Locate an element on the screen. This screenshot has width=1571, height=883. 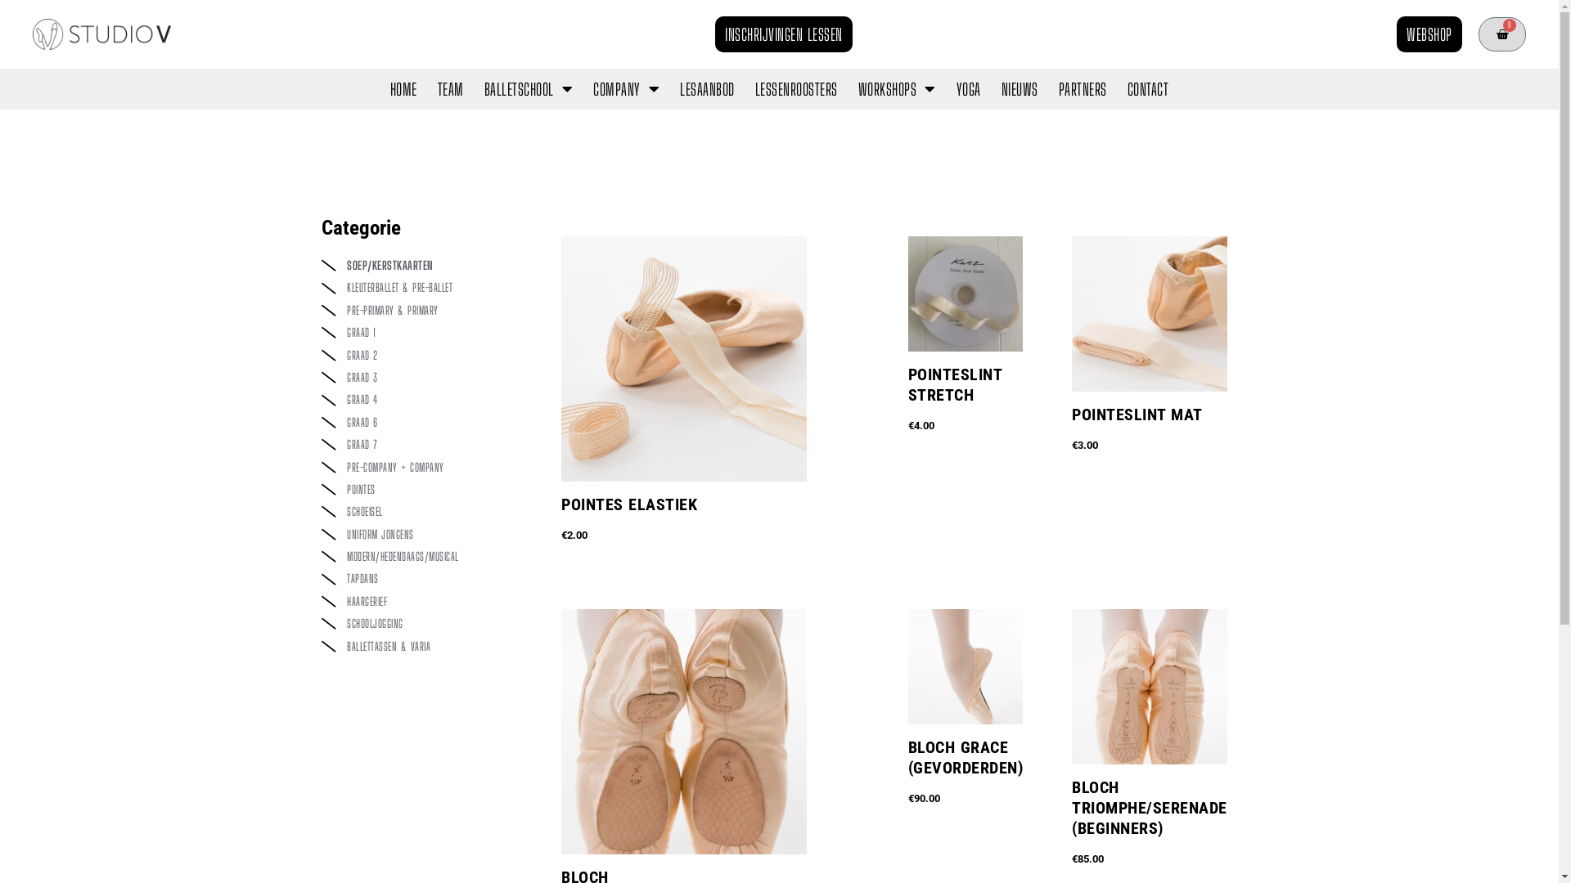
POINTESLINT MAT is located at coordinates (1150, 428).